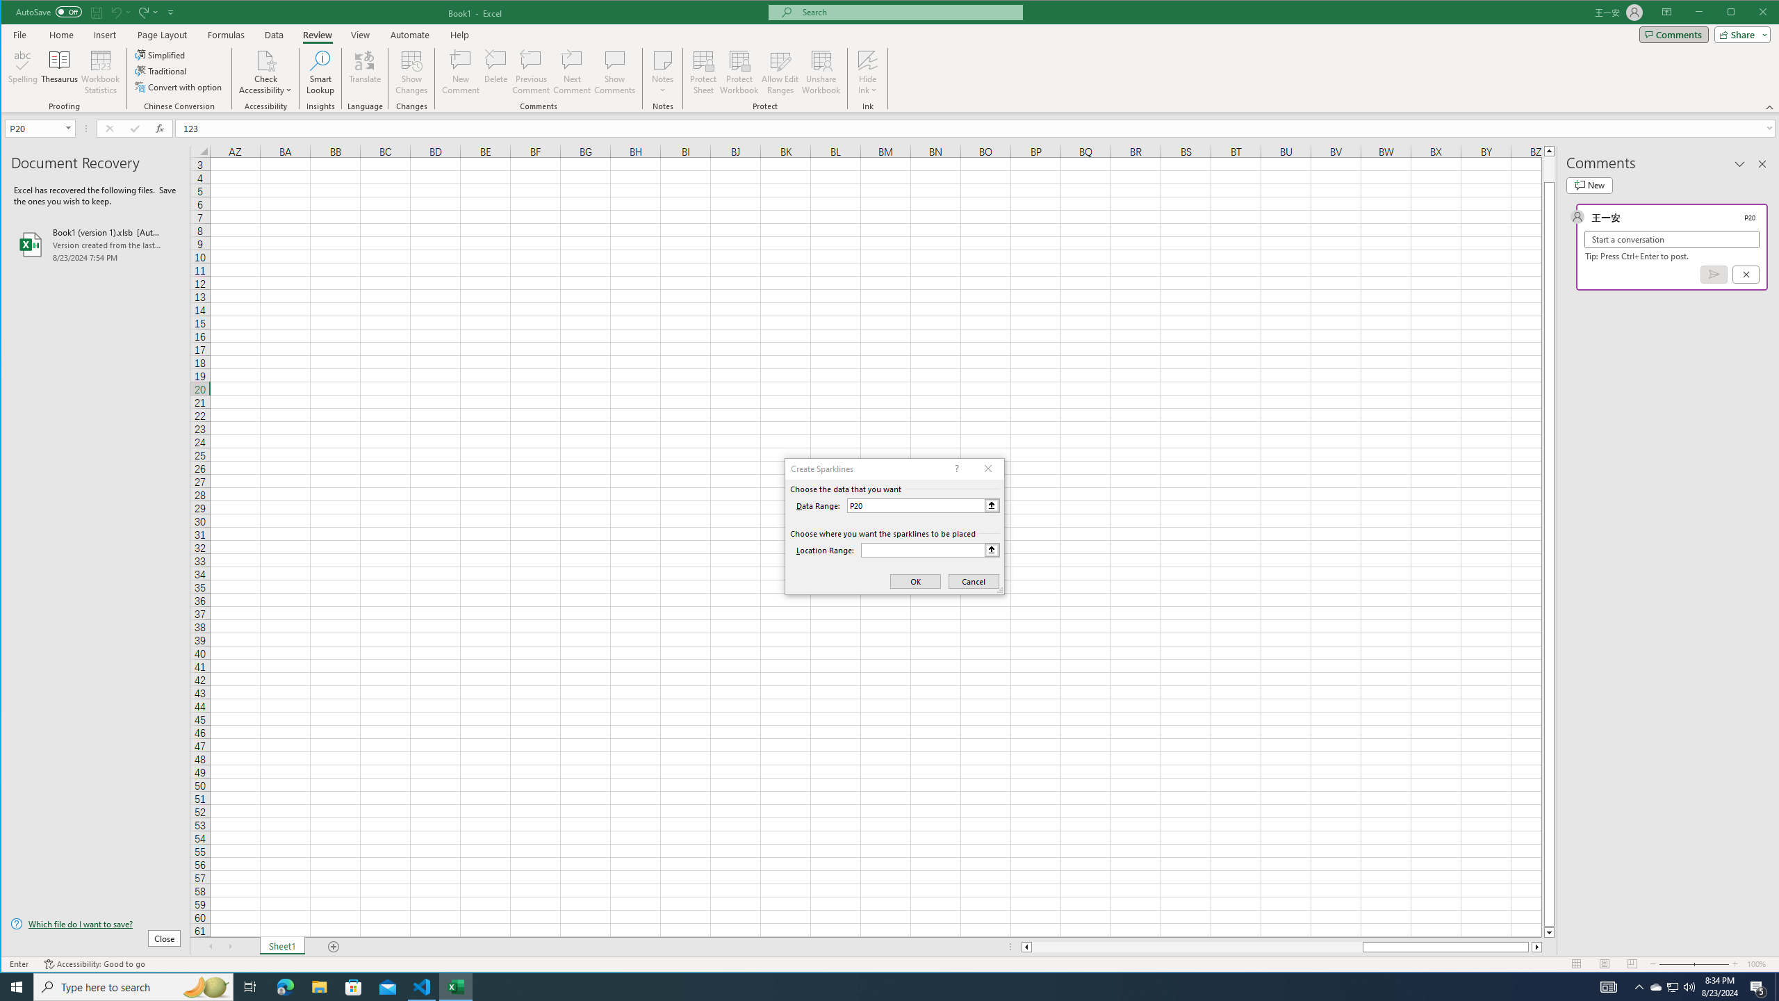  What do you see at coordinates (100, 72) in the screenshot?
I see `Workbook Statistics` at bounding box center [100, 72].